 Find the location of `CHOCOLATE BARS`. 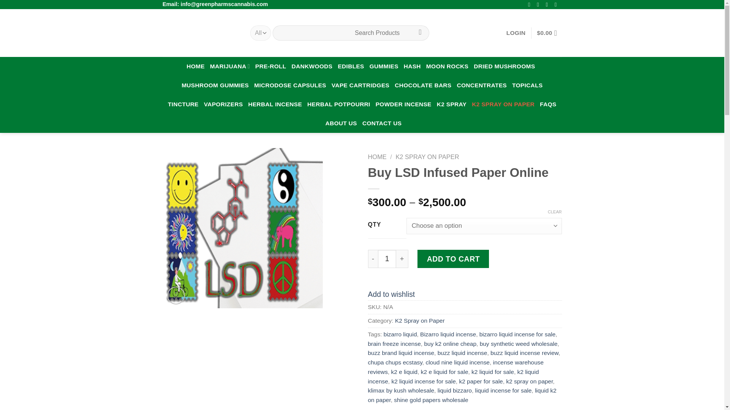

CHOCOLATE BARS is located at coordinates (423, 85).